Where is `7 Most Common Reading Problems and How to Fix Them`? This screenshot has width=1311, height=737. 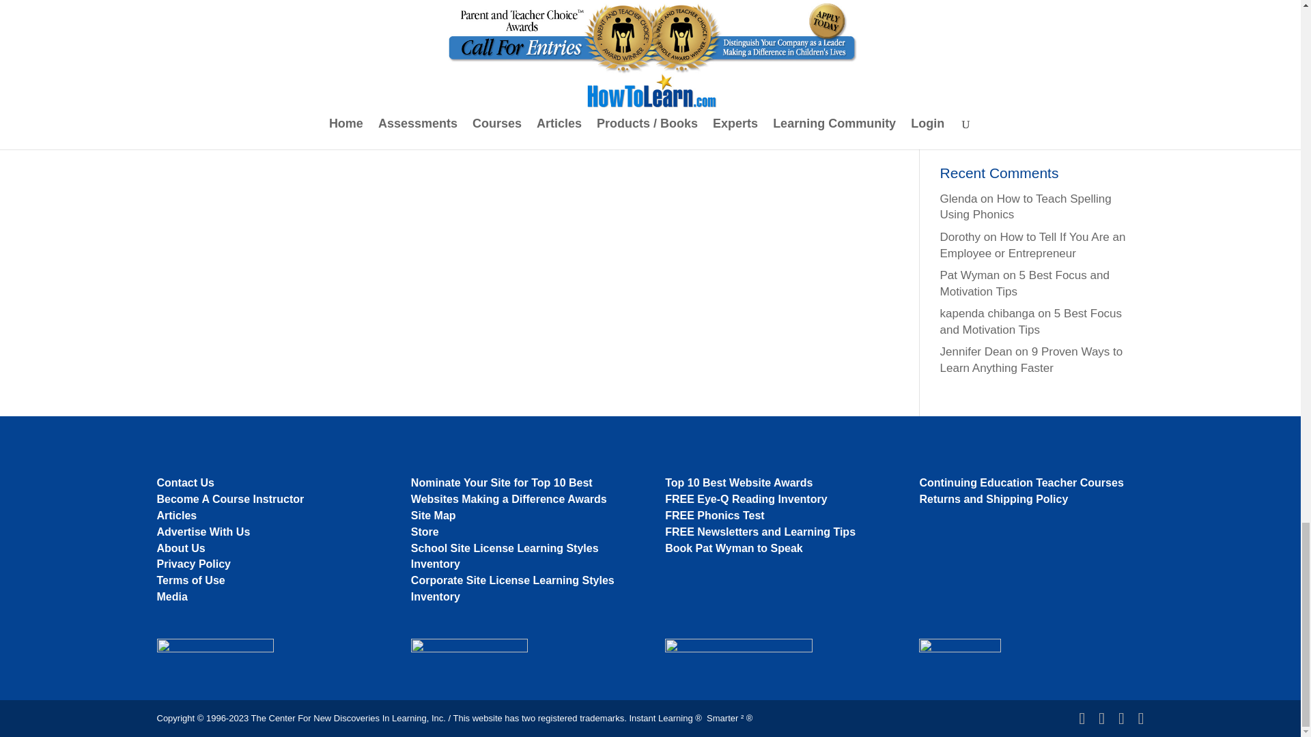 7 Most Common Reading Problems and How to Fix Them is located at coordinates (1031, 27).